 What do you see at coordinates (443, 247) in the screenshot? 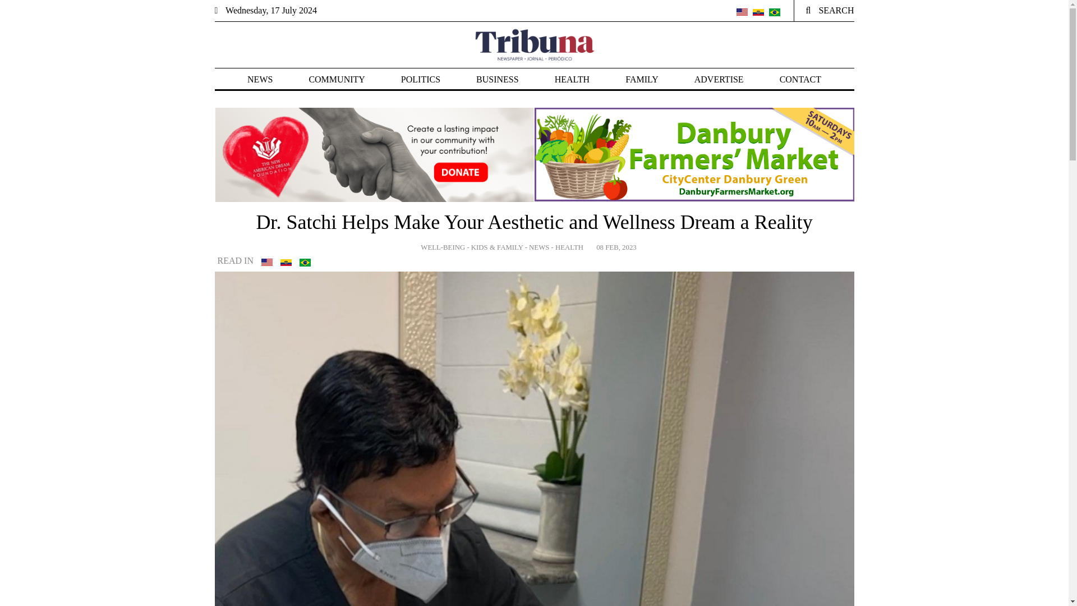
I see `WELL-BEING` at bounding box center [443, 247].